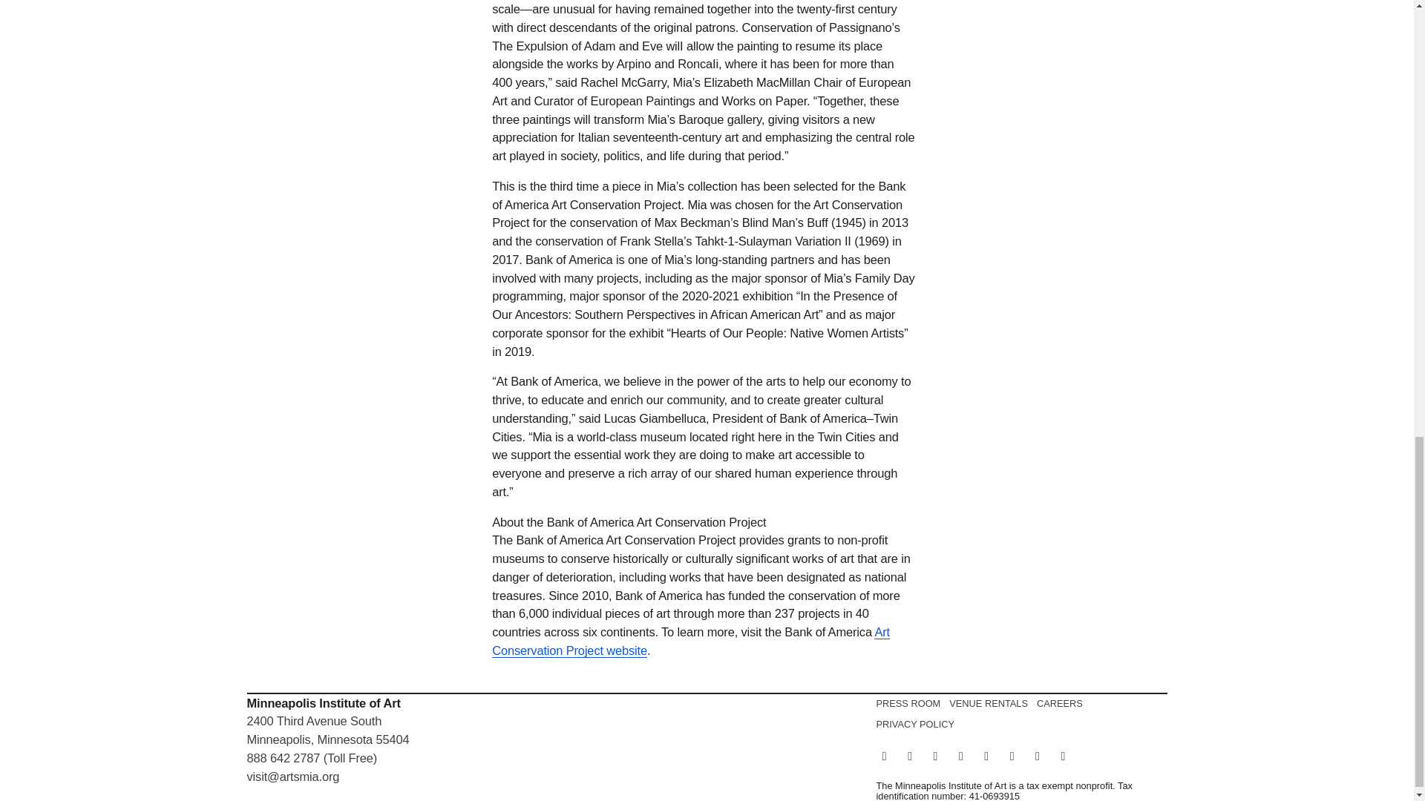 This screenshot has width=1425, height=801. What do you see at coordinates (908, 702) in the screenshot?
I see `PRESS ROOM` at bounding box center [908, 702].